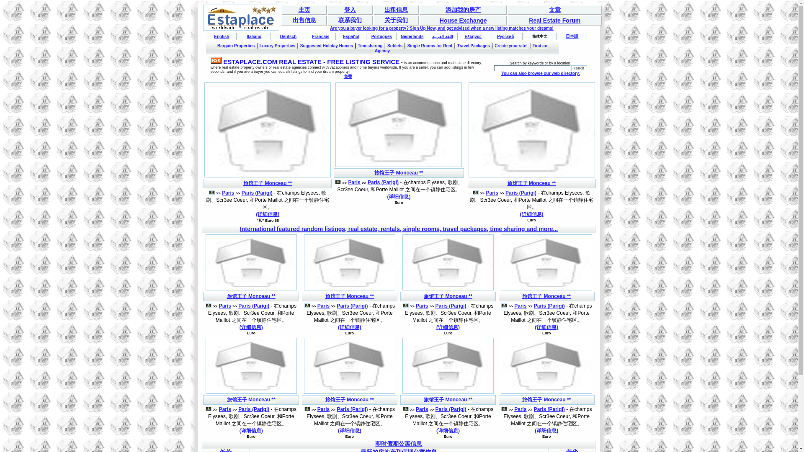 Image resolution: width=804 pixels, height=452 pixels. Describe the element at coordinates (412, 36) in the screenshot. I see `Nederlands` at that location.